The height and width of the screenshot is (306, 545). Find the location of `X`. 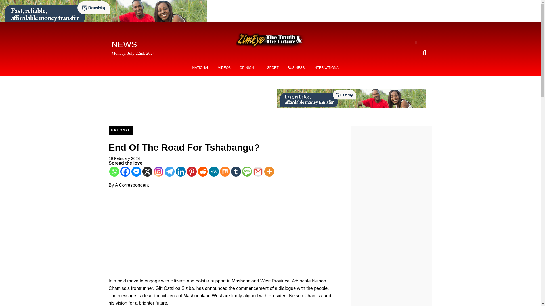

X is located at coordinates (147, 171).